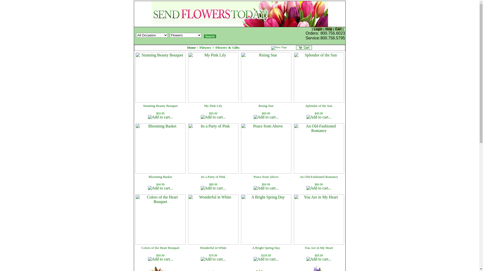 This screenshot has height=271, width=483. Describe the element at coordinates (160, 248) in the screenshot. I see `Colors of the Heart Bouquet` at that location.